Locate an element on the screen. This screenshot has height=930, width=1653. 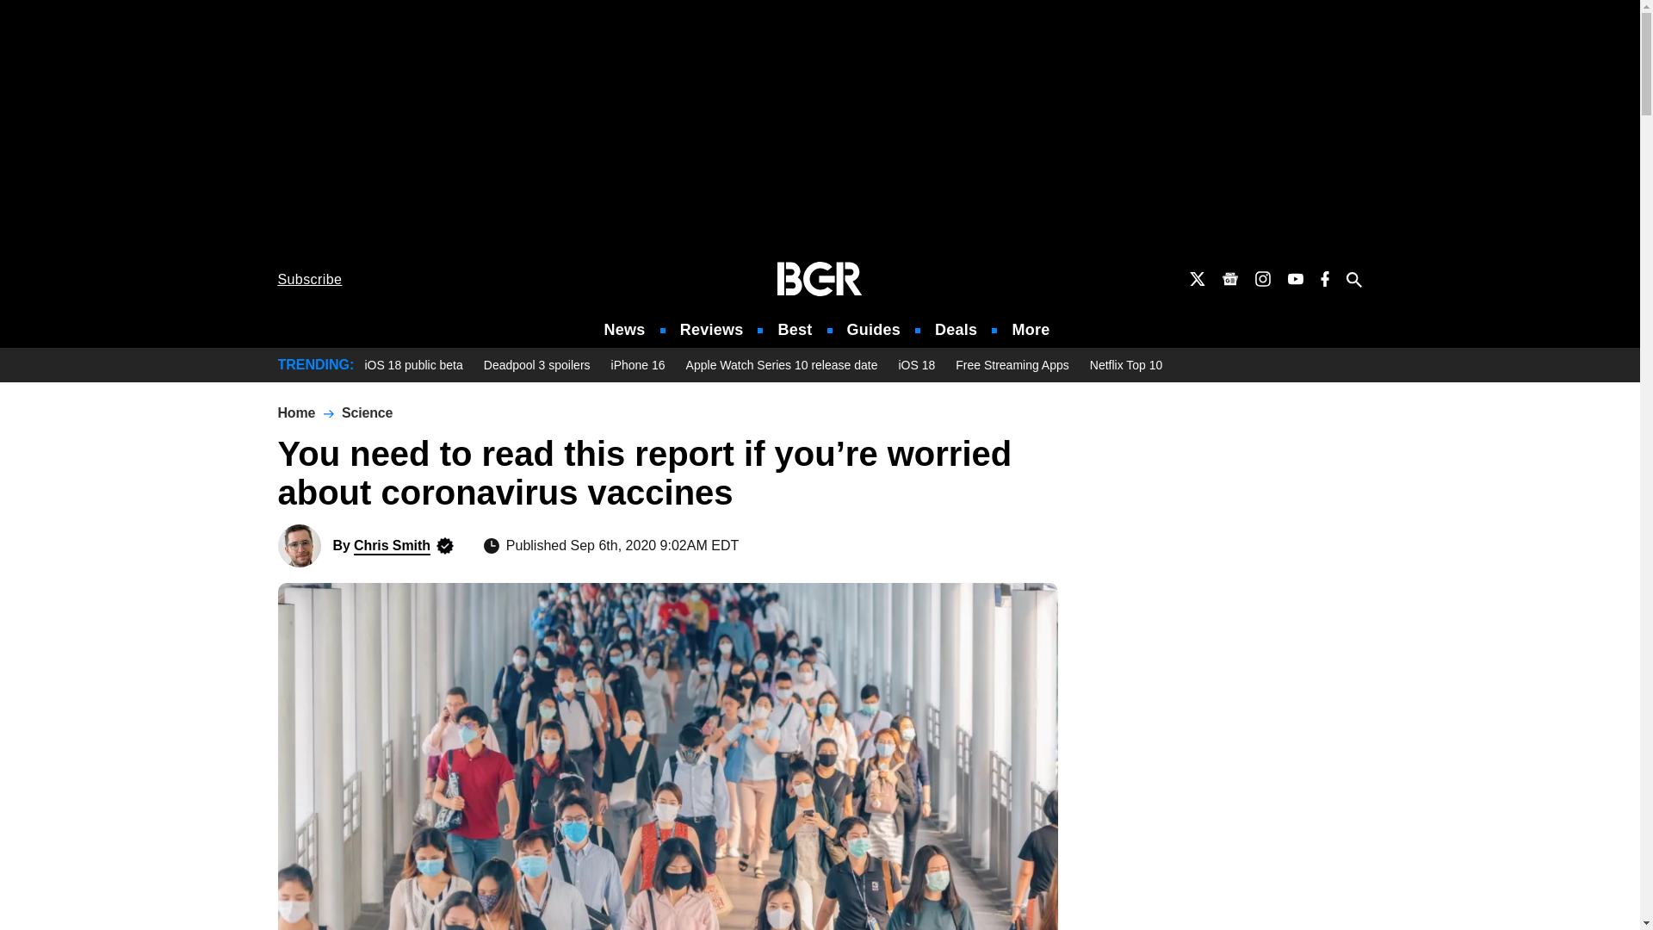
Subscribe is located at coordinates (310, 279).